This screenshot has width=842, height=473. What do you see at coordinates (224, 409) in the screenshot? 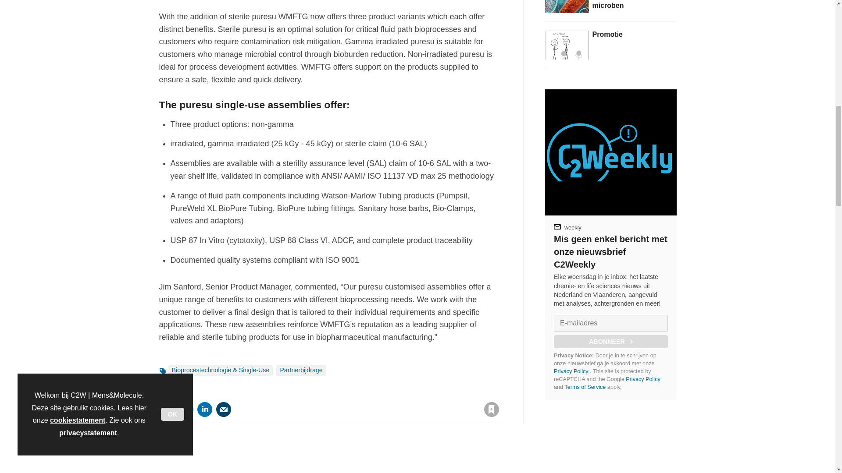
I see `E-mail dit artikel` at bounding box center [224, 409].